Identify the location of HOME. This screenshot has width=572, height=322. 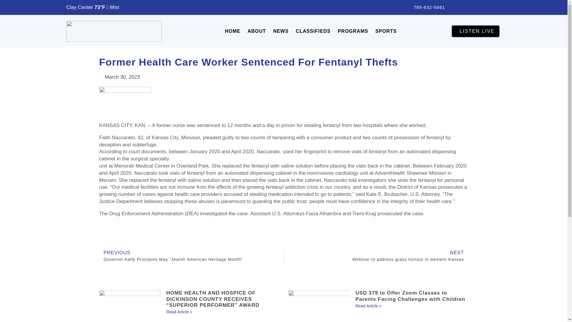
(233, 31).